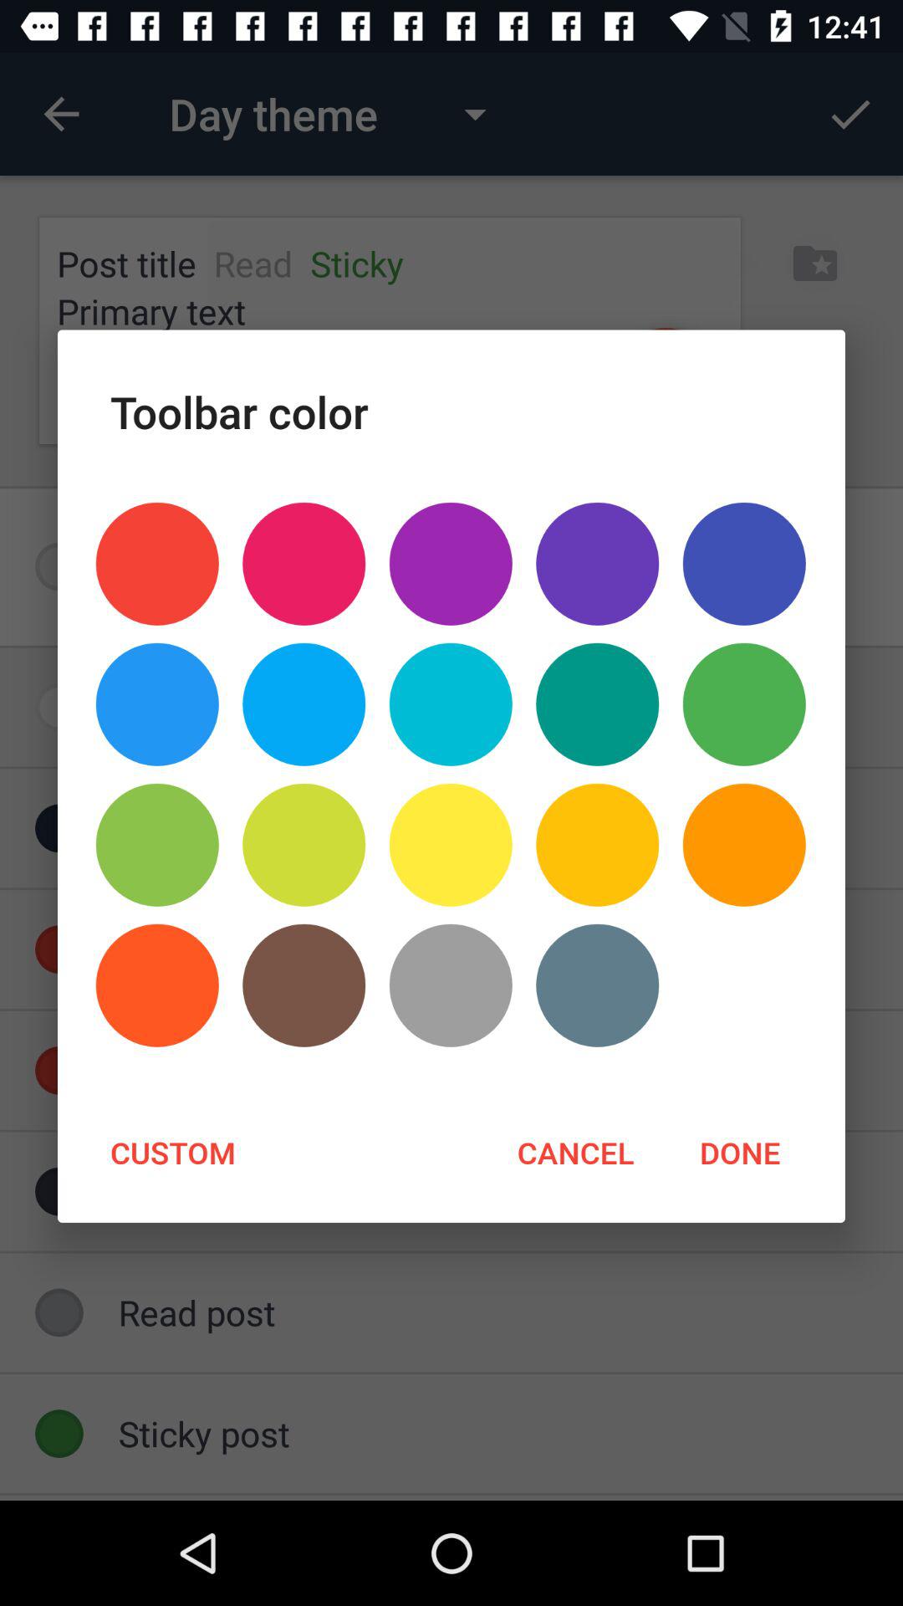 This screenshot has width=903, height=1606. What do you see at coordinates (172, 1152) in the screenshot?
I see `turn on icon to the left of cancel` at bounding box center [172, 1152].